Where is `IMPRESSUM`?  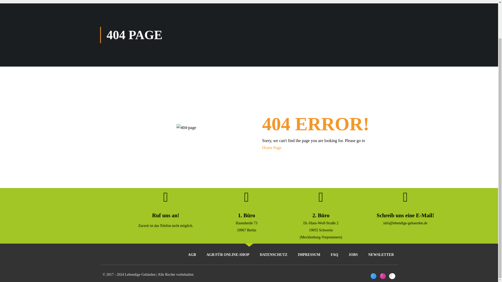 IMPRESSUM is located at coordinates (309, 255).